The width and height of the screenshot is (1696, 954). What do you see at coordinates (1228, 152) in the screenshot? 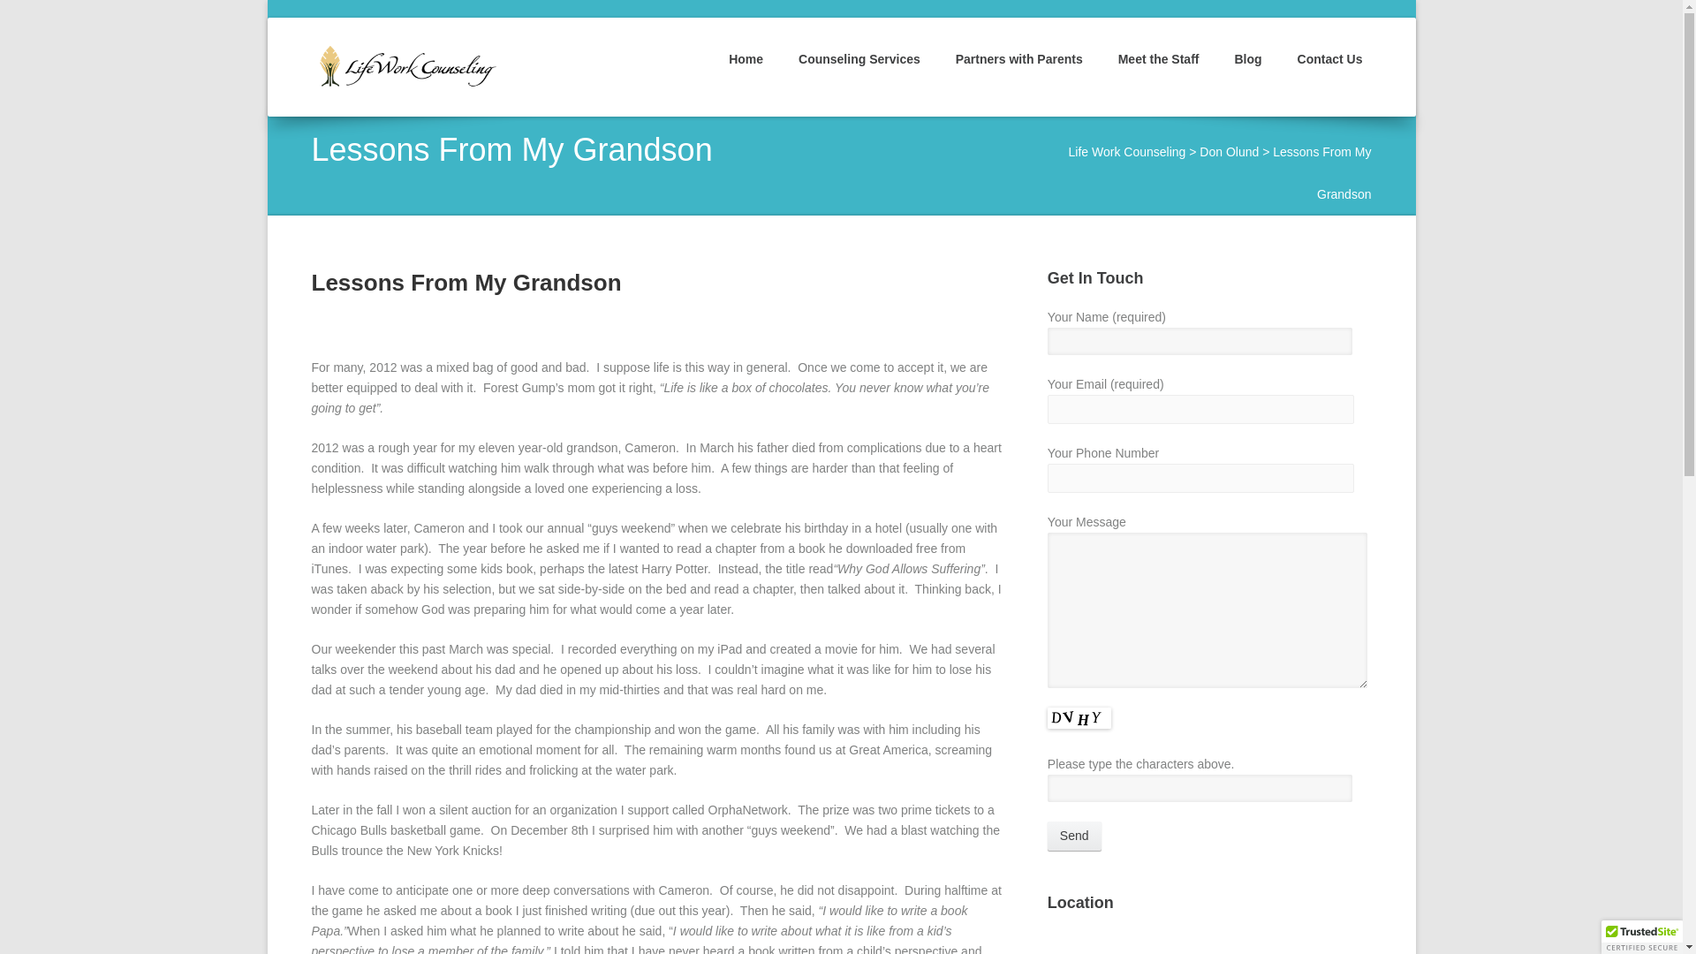
I see `Go to the Don Olund category archives.` at bounding box center [1228, 152].